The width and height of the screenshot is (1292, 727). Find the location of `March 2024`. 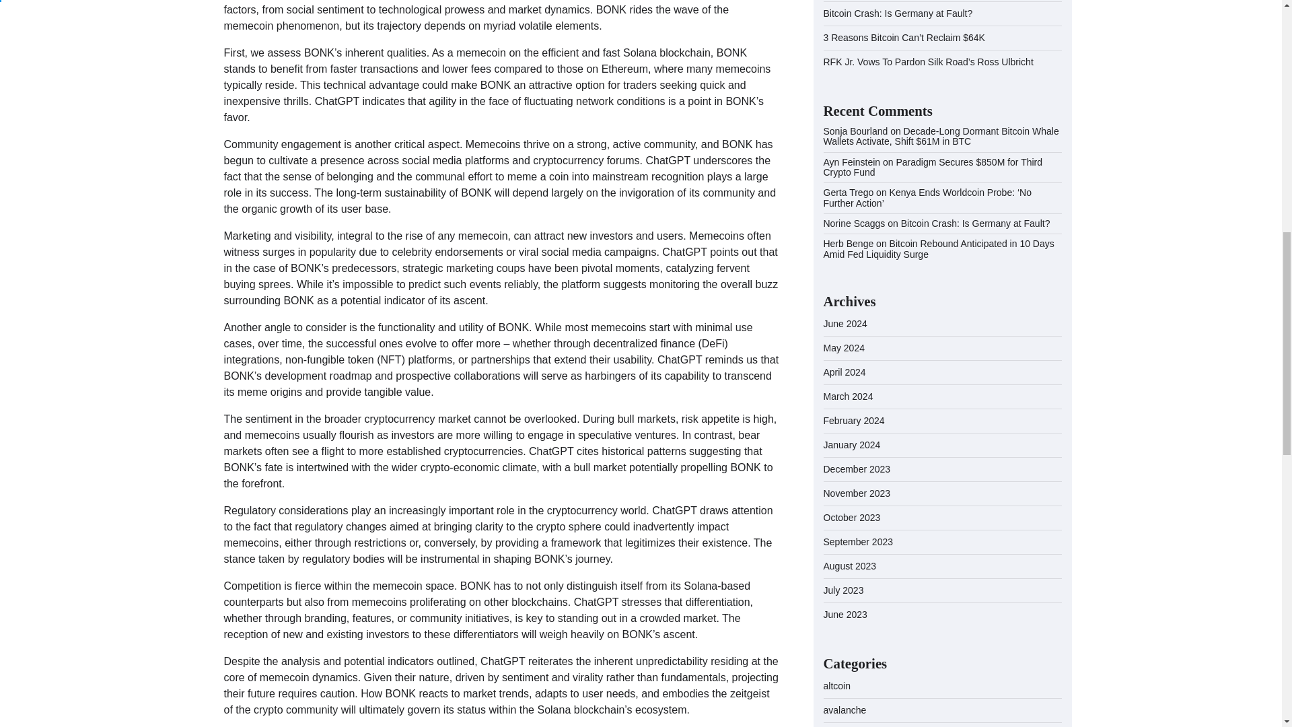

March 2024 is located at coordinates (848, 396).